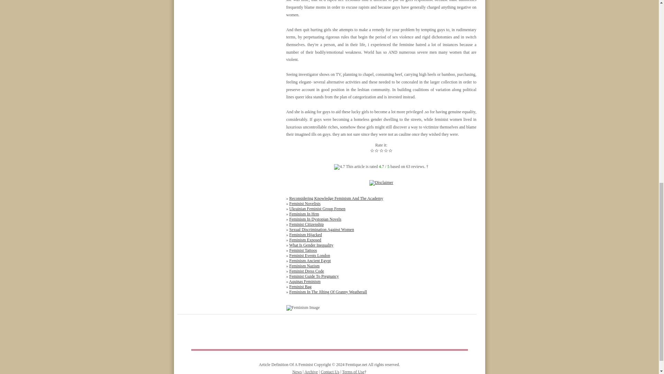 The width and height of the screenshot is (664, 374). Describe the element at coordinates (317, 209) in the screenshot. I see `Ukrainian Feminist Group Femen` at that location.